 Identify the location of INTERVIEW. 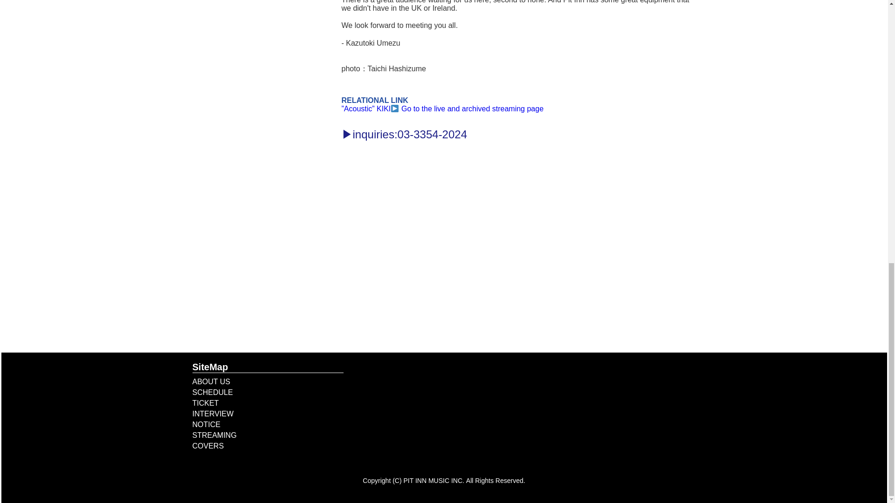
(213, 414).